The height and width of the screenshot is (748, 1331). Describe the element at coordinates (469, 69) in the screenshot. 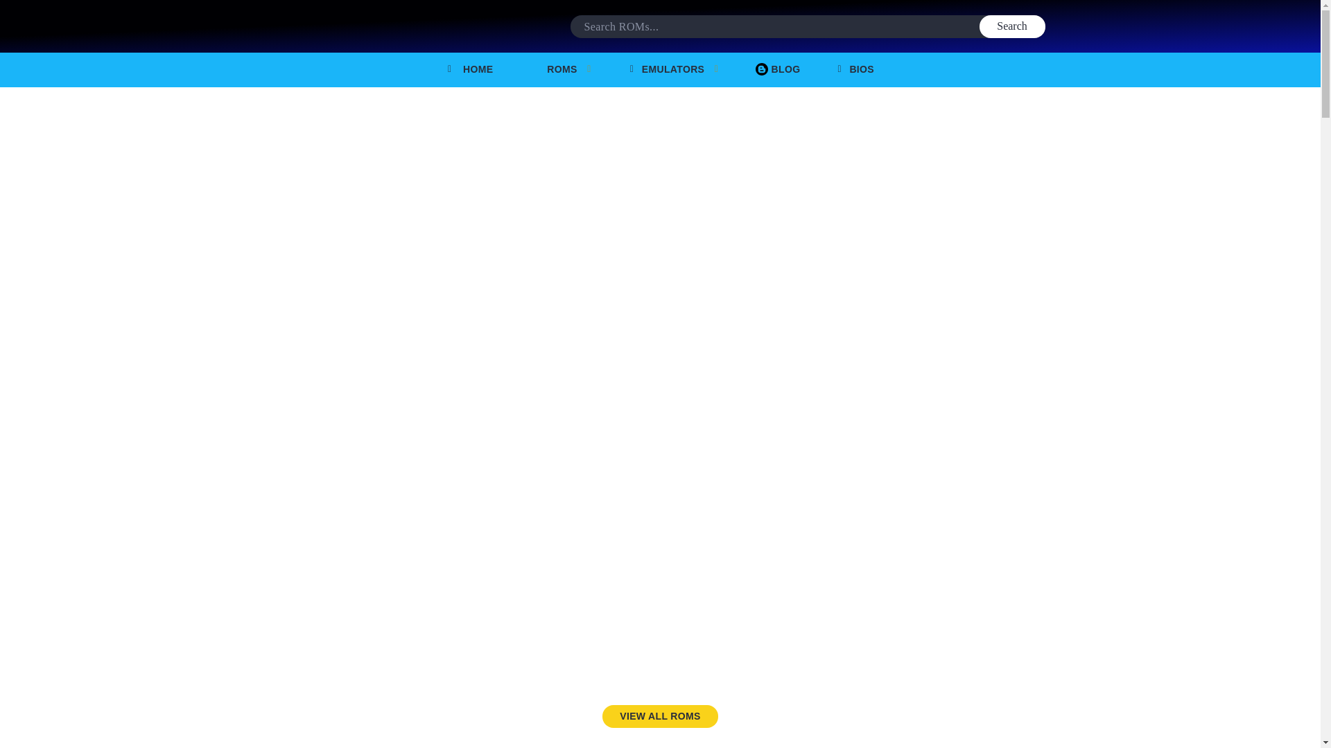

I see `HOME` at that location.